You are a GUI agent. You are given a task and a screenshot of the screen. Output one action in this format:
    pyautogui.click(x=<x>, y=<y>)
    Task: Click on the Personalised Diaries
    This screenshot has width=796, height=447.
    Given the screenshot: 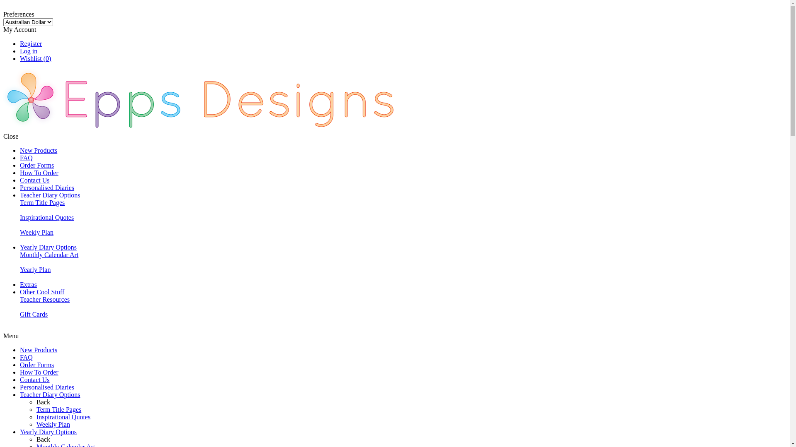 What is the action you would take?
    pyautogui.click(x=47, y=387)
    